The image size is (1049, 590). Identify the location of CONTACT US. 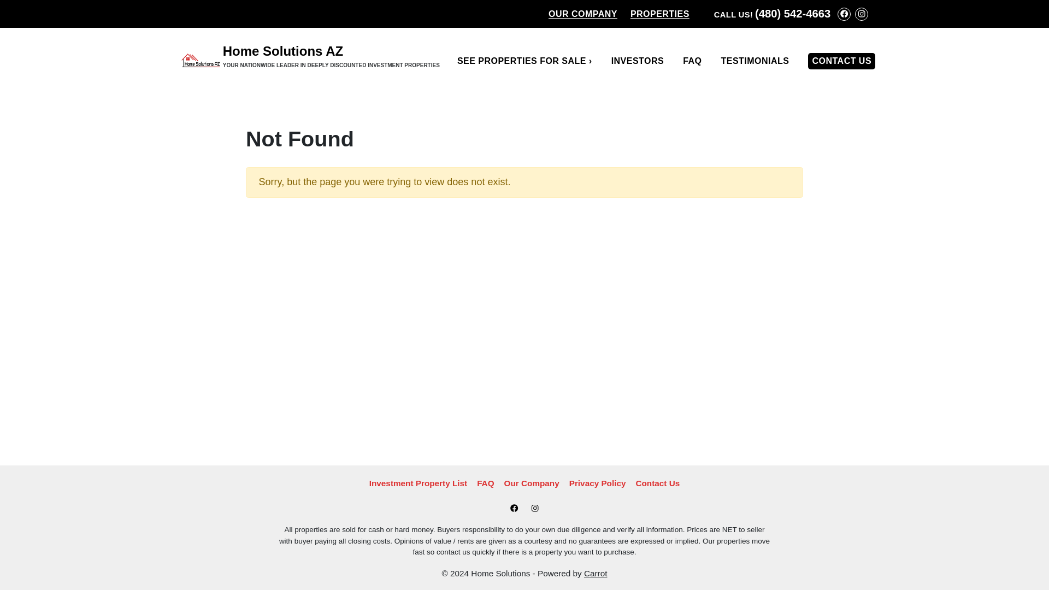
(841, 61).